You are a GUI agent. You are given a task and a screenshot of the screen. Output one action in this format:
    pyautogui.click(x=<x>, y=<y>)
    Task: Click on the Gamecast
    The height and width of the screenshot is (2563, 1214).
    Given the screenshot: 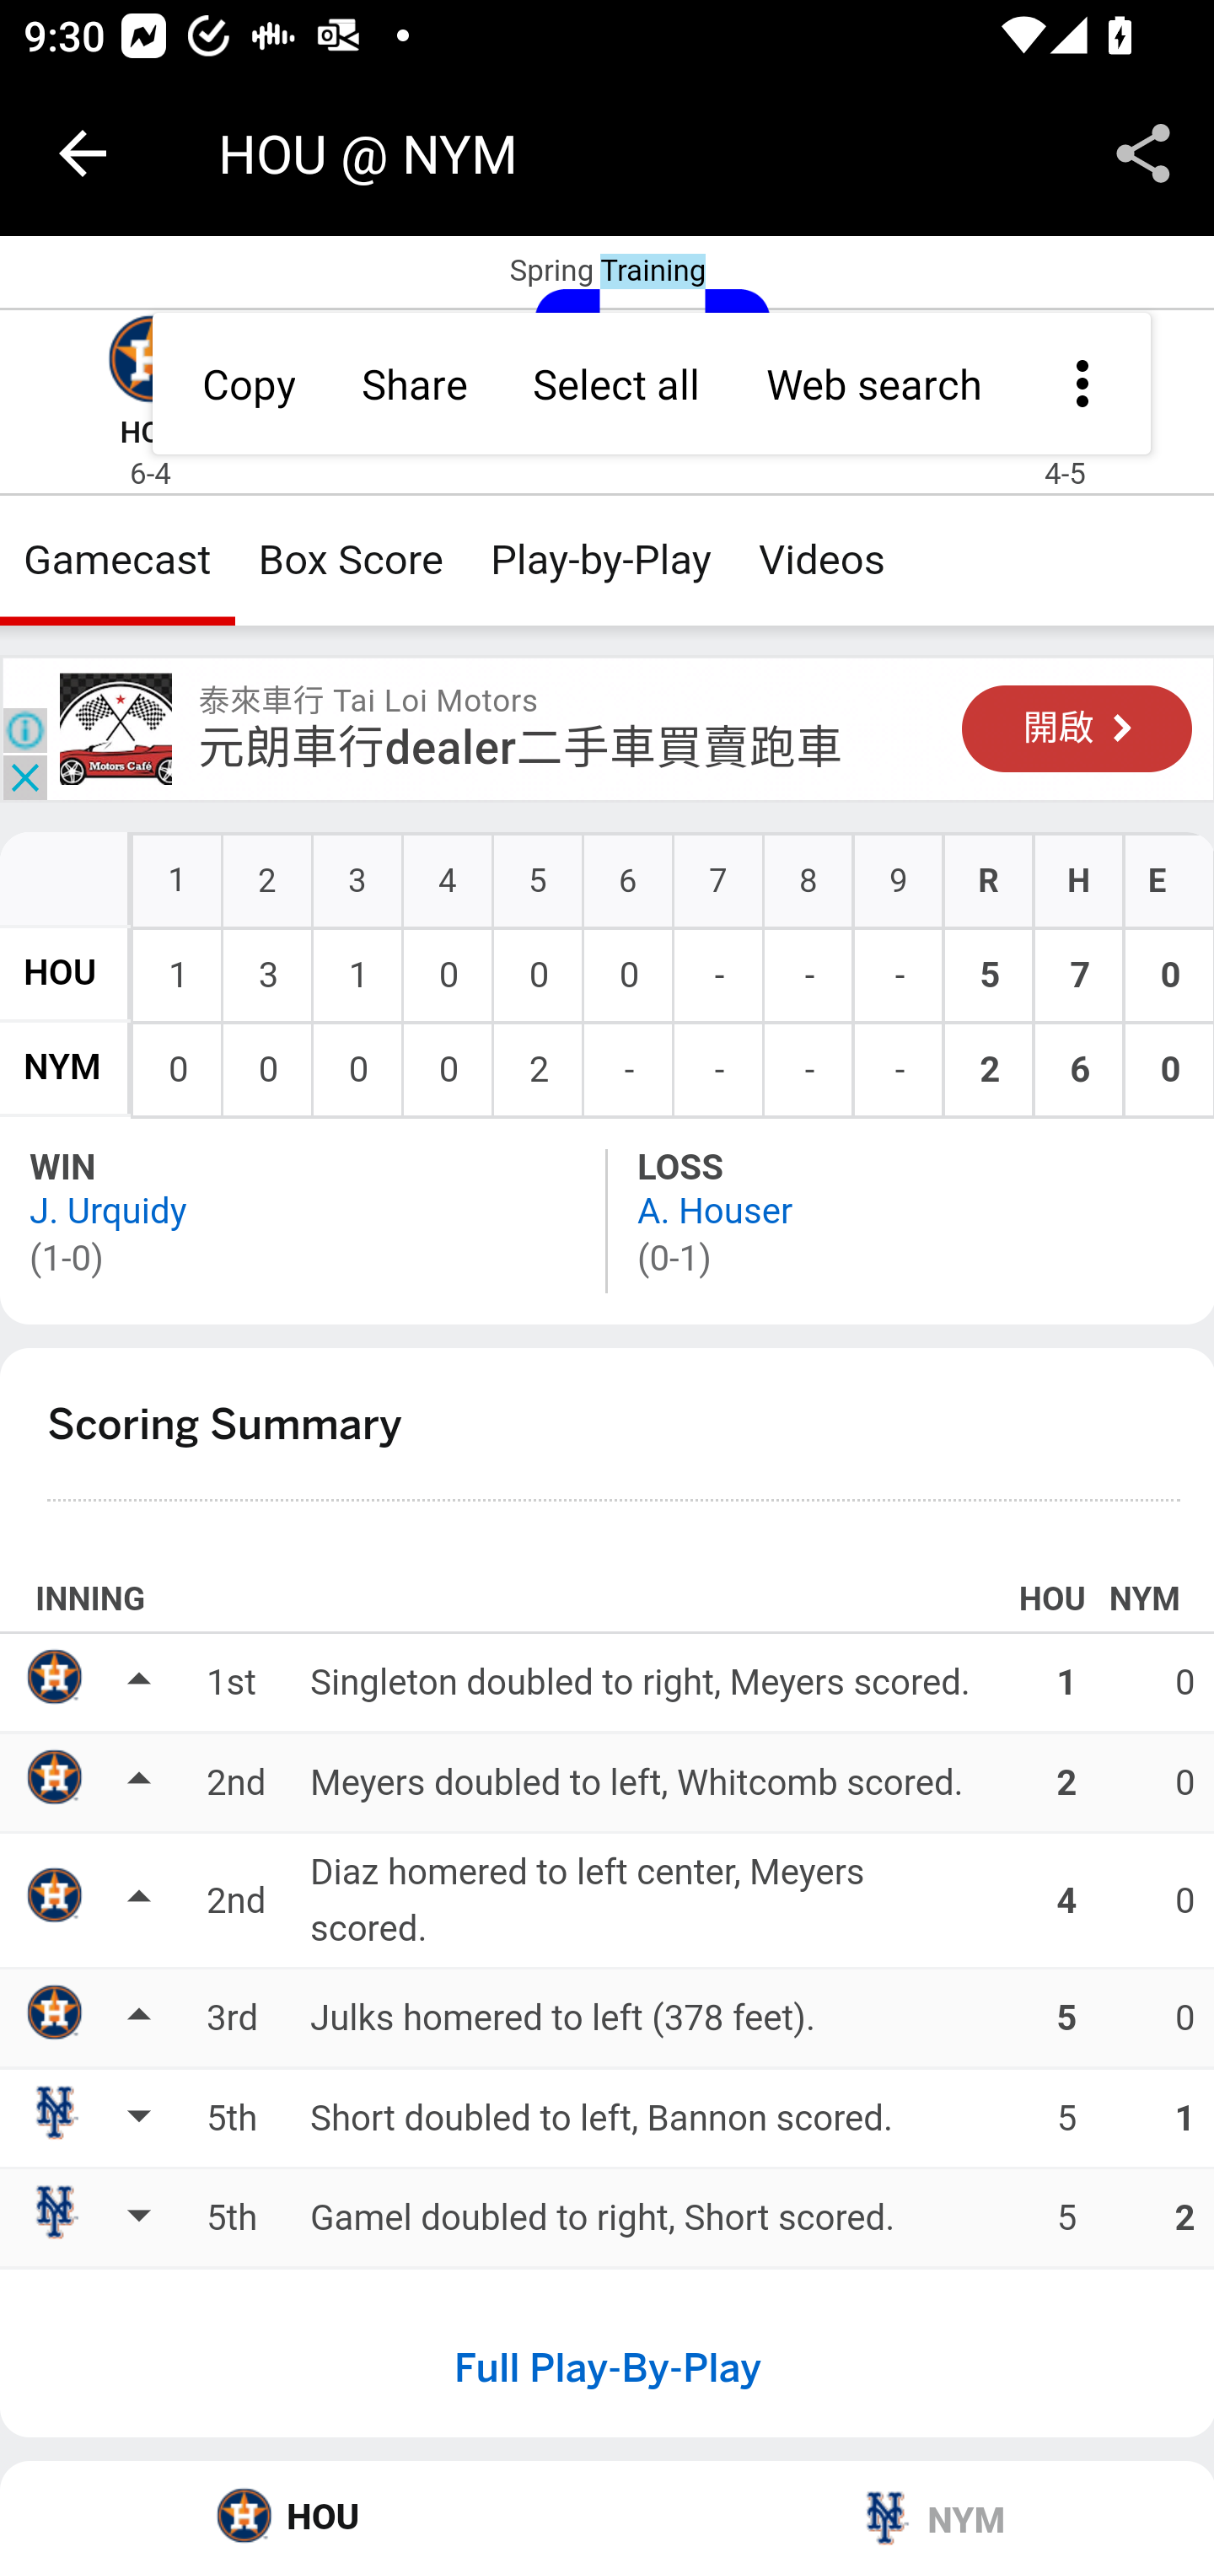 What is the action you would take?
    pyautogui.click(x=118, y=560)
    